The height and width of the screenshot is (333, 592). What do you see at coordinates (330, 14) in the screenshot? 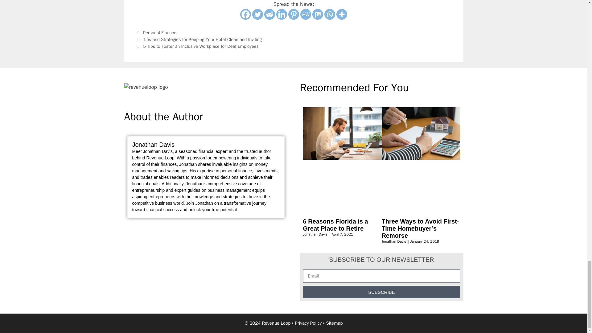
I see `Whatsapp` at bounding box center [330, 14].